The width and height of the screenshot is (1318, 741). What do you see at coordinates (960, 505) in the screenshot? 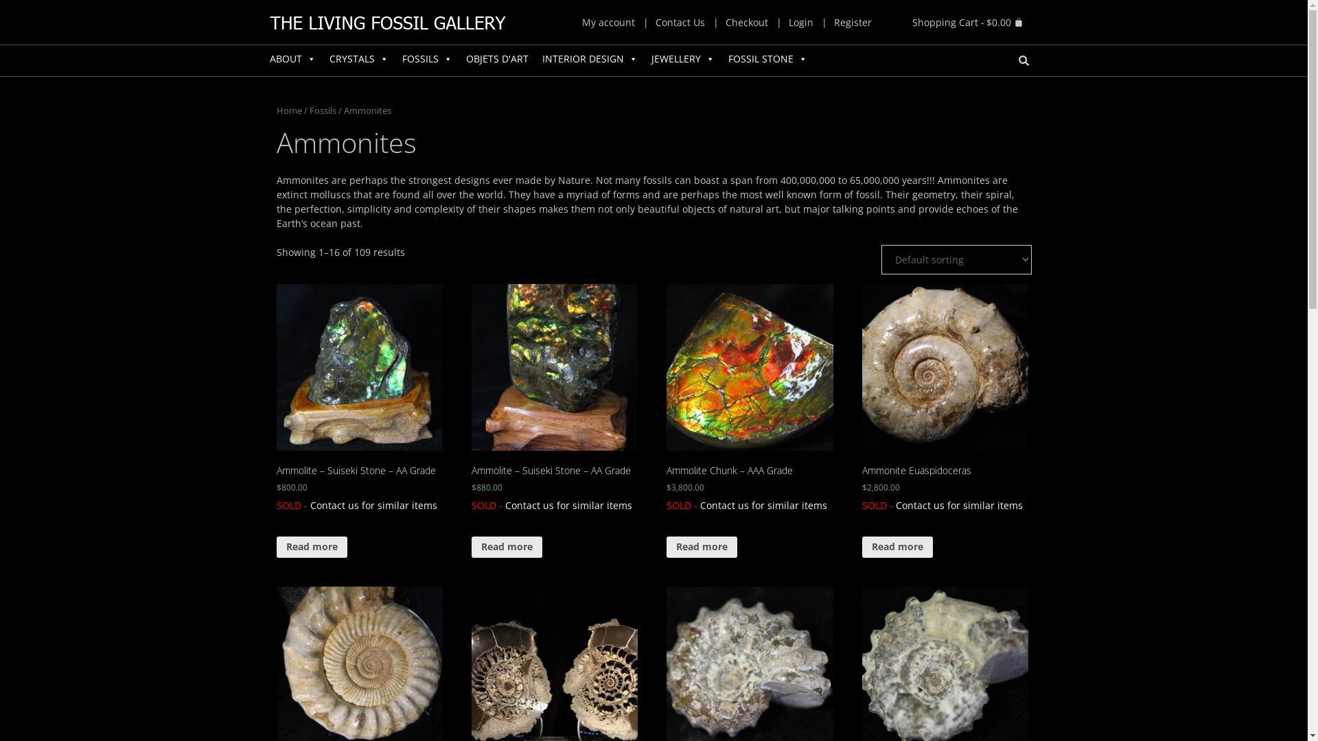
I see `Contact us for similar items` at bounding box center [960, 505].